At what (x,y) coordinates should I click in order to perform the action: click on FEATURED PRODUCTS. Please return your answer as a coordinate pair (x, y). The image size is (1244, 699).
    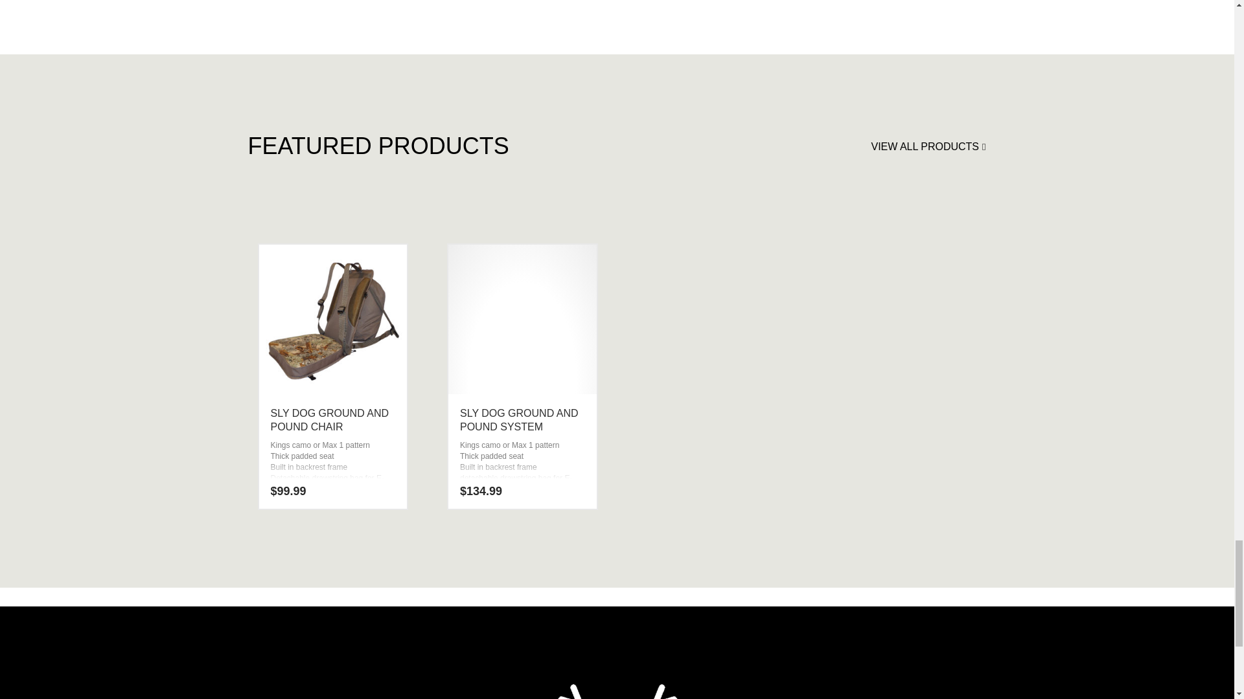
    Looking at the image, I should click on (617, 212).